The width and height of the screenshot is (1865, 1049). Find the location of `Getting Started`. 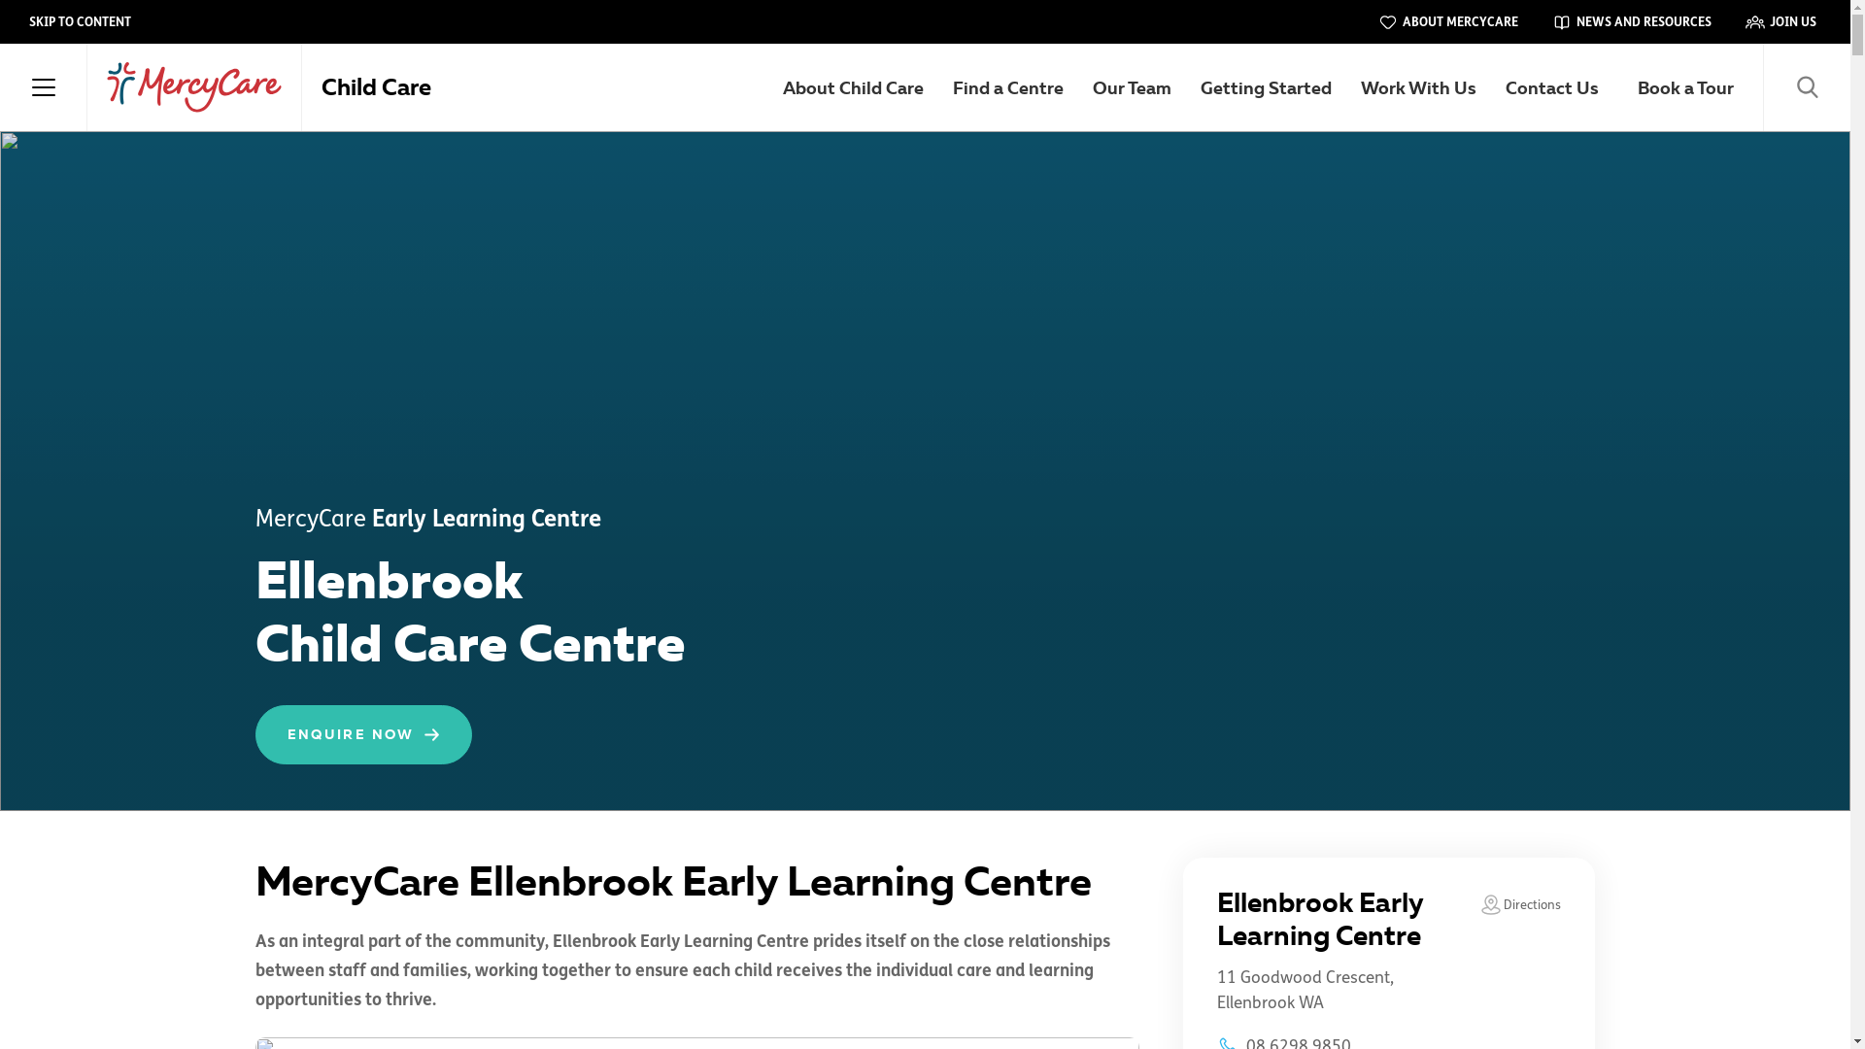

Getting Started is located at coordinates (1267, 87).